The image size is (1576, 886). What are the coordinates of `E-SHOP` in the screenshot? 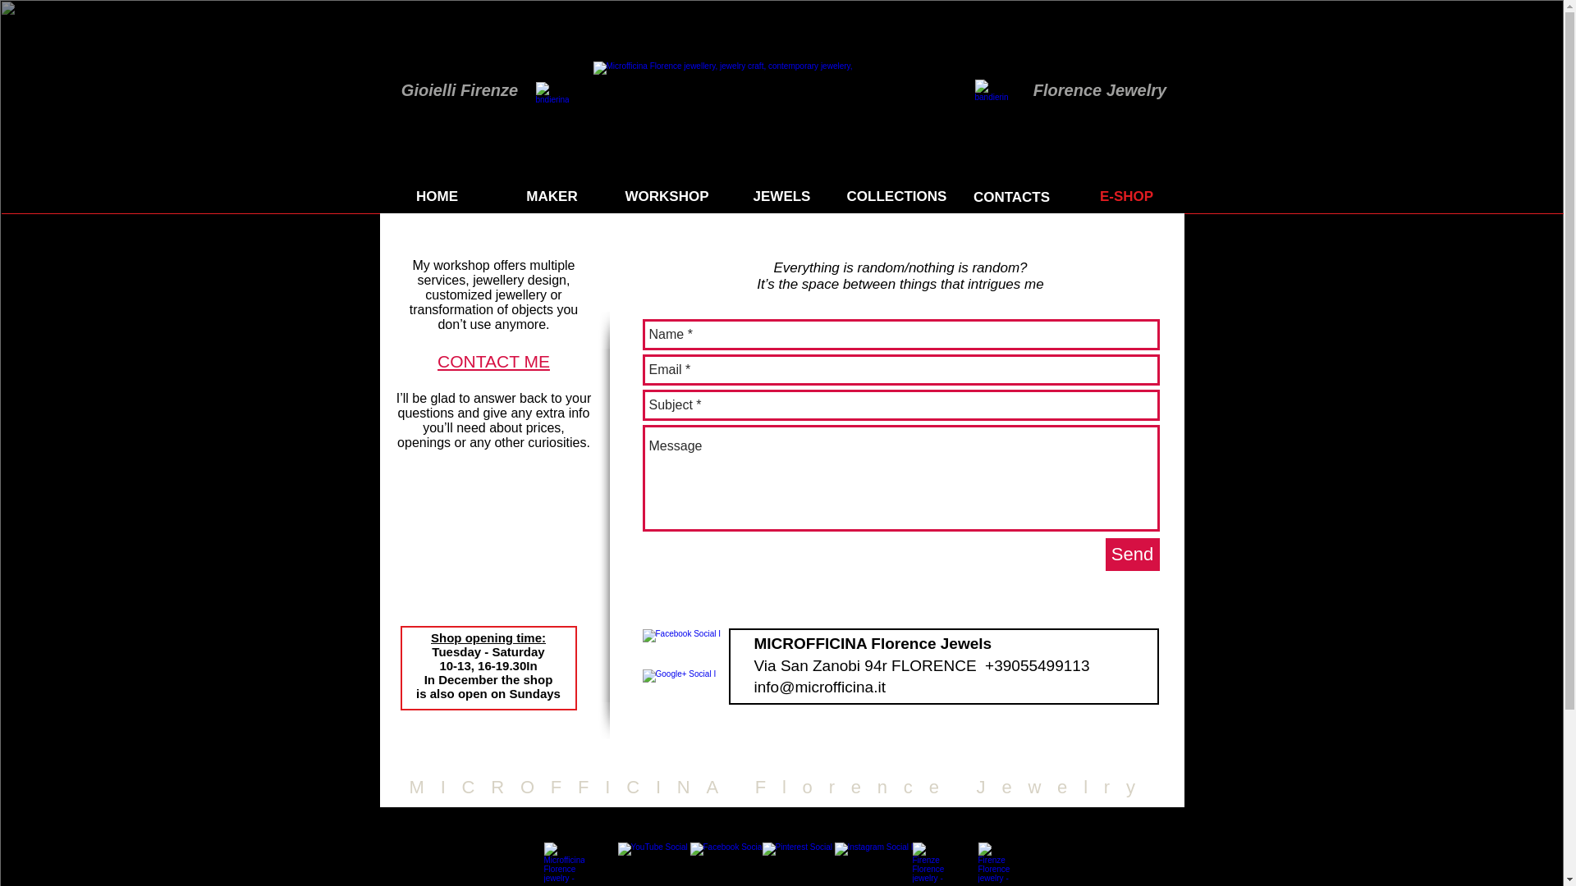 It's located at (1125, 197).